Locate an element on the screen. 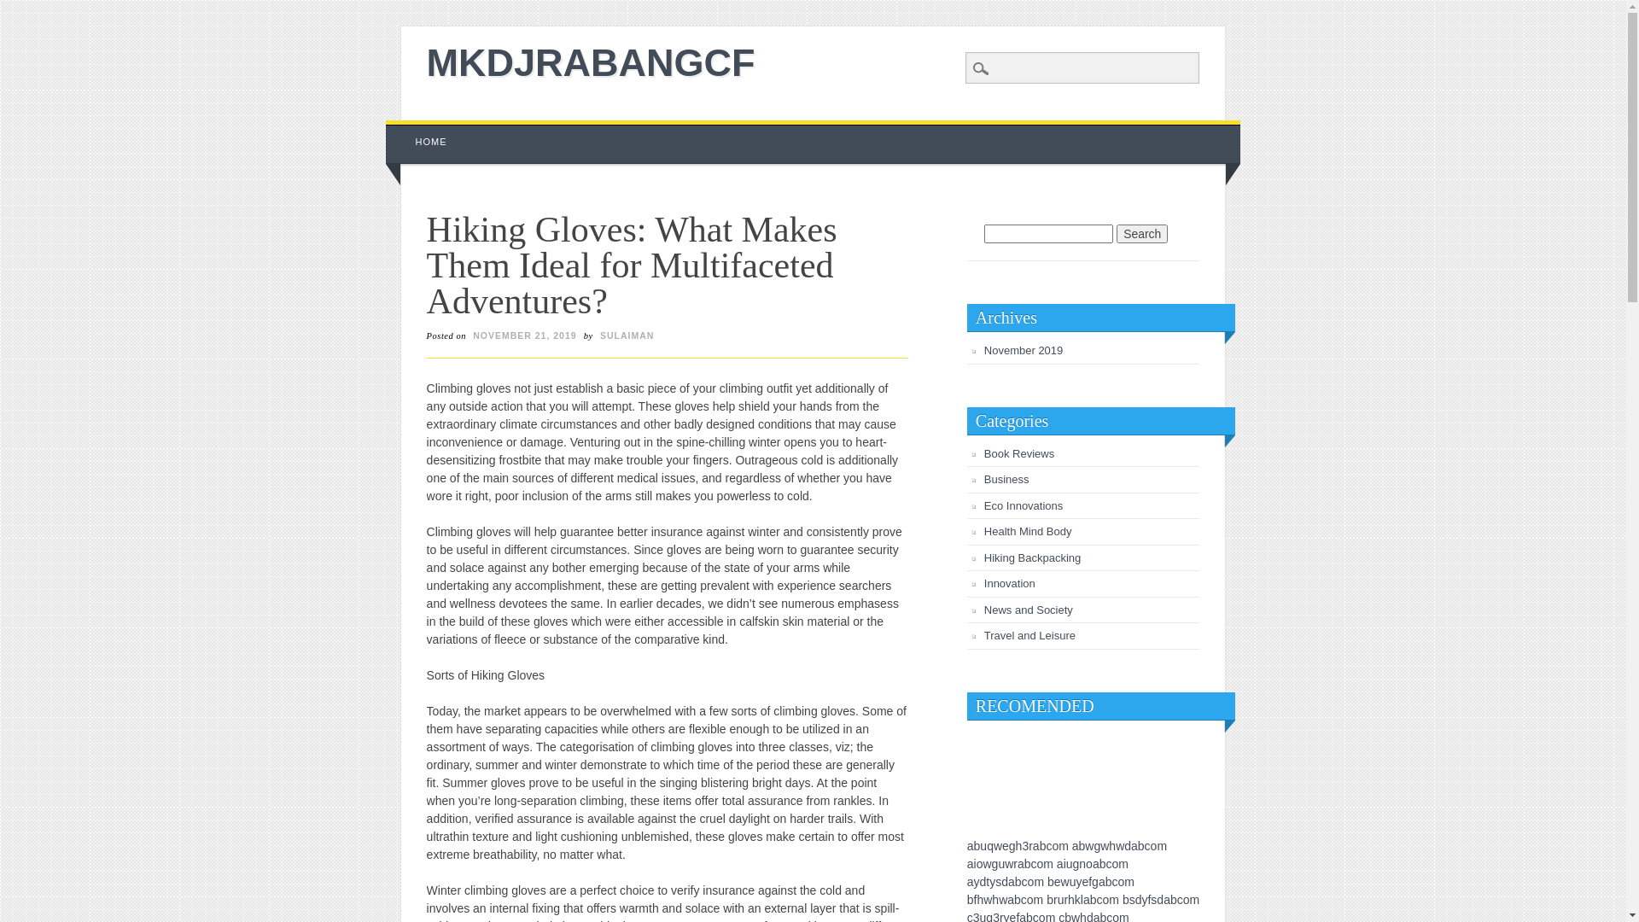 The image size is (1639, 922). Hiking Backpacking is located at coordinates (1033, 558).